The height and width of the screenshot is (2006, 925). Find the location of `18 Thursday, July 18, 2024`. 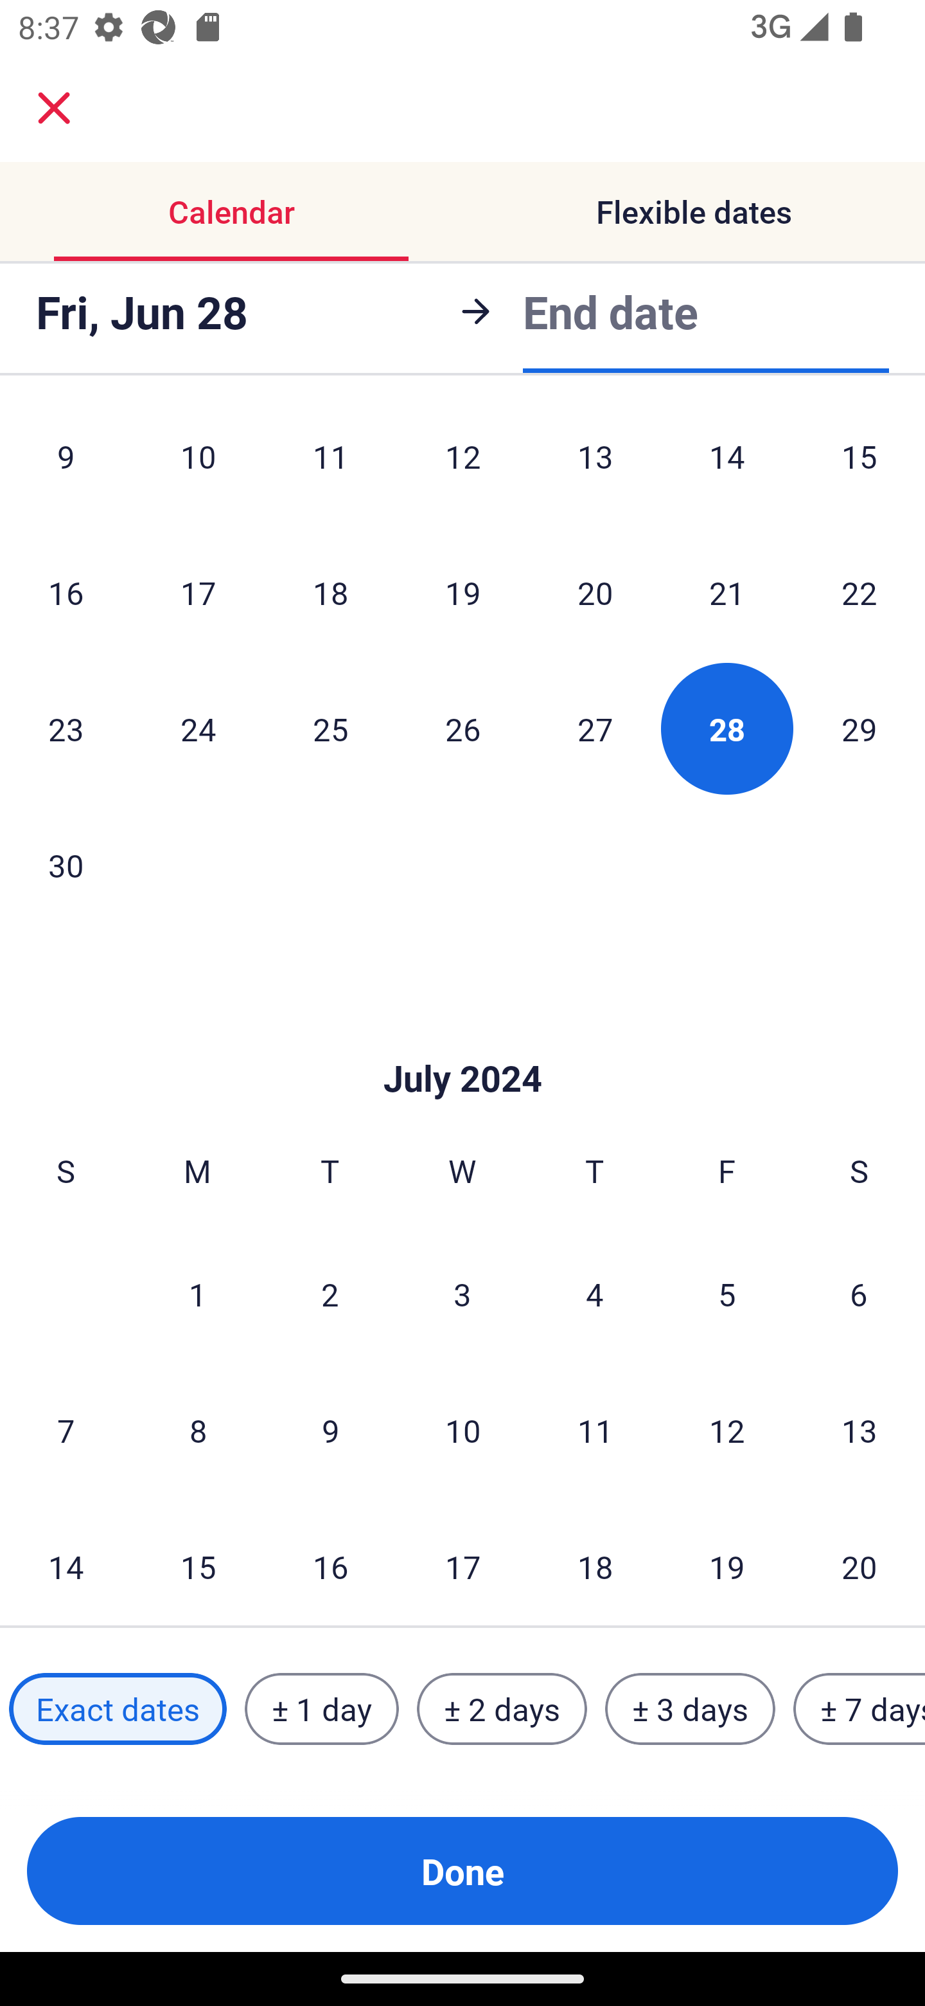

18 Thursday, July 18, 2024 is located at coordinates (595, 1562).